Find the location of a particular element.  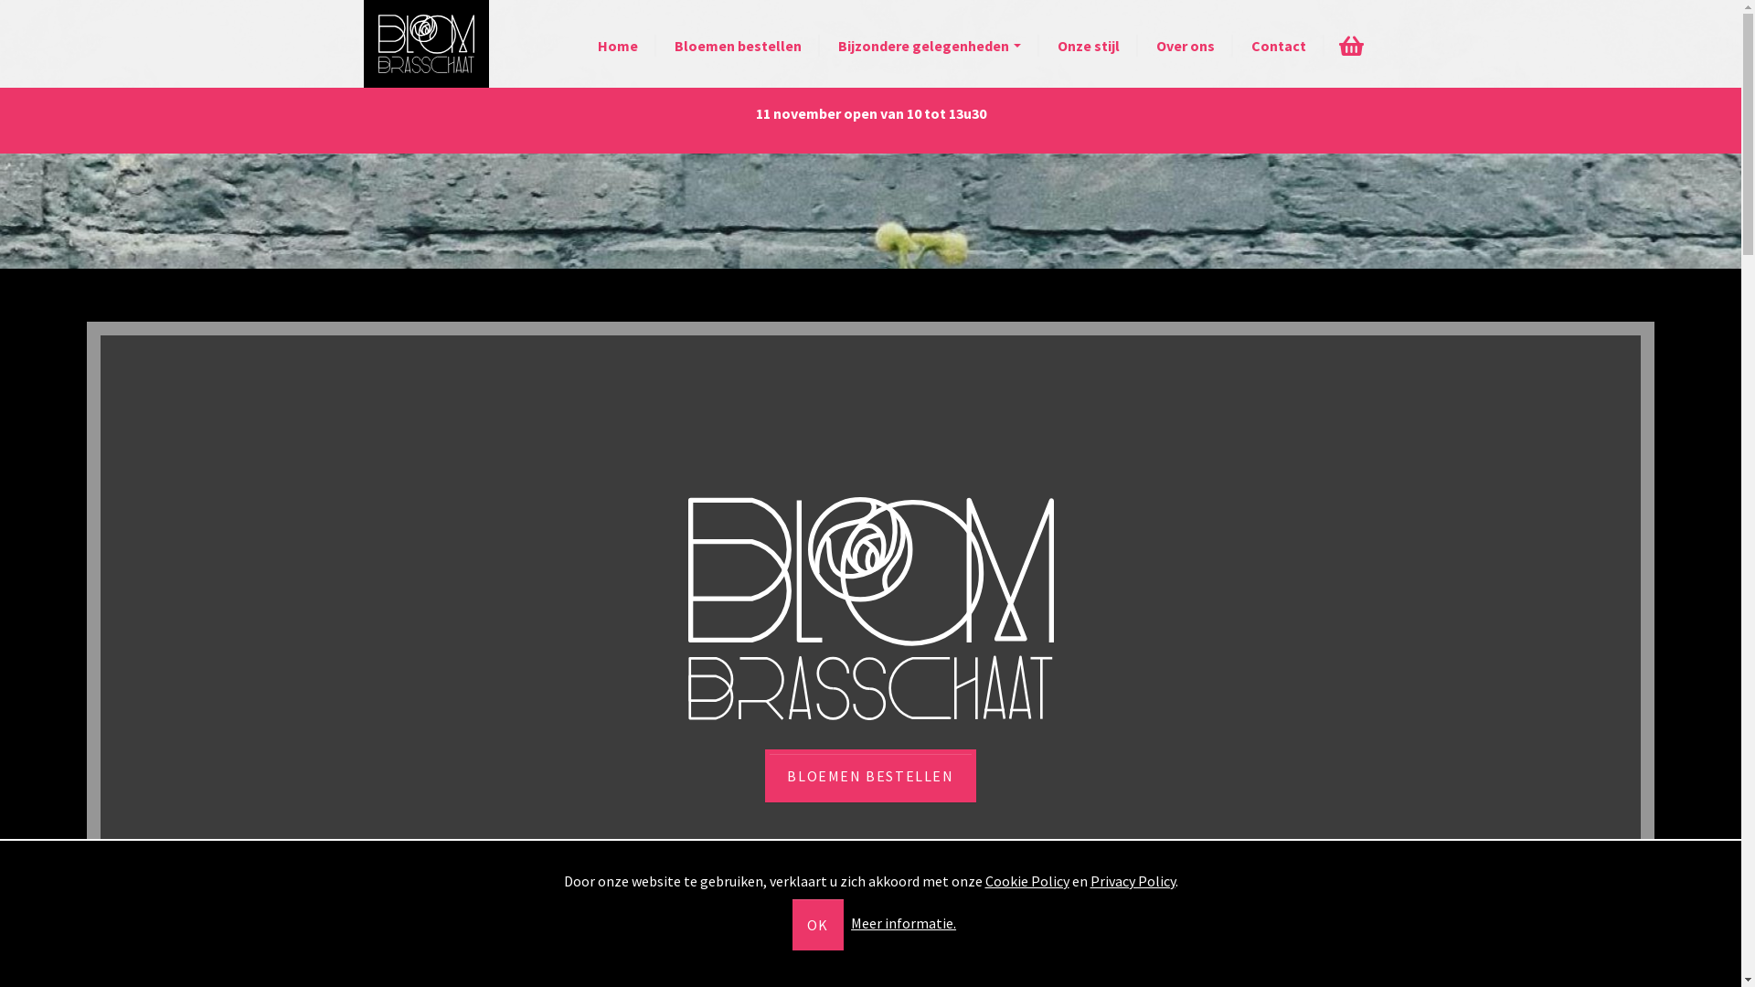

Privacy Policy is located at coordinates (1132, 881).